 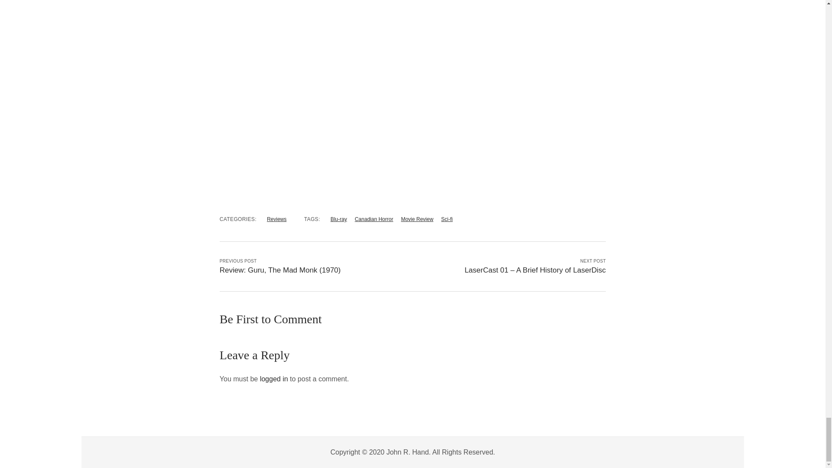 What do you see at coordinates (446, 219) in the screenshot?
I see `Sci-fi` at bounding box center [446, 219].